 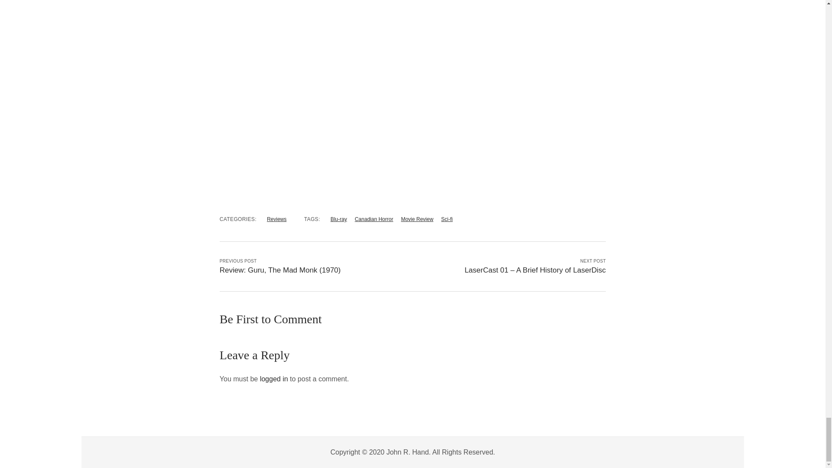 What do you see at coordinates (446, 219) in the screenshot?
I see `Sci-fi` at bounding box center [446, 219].